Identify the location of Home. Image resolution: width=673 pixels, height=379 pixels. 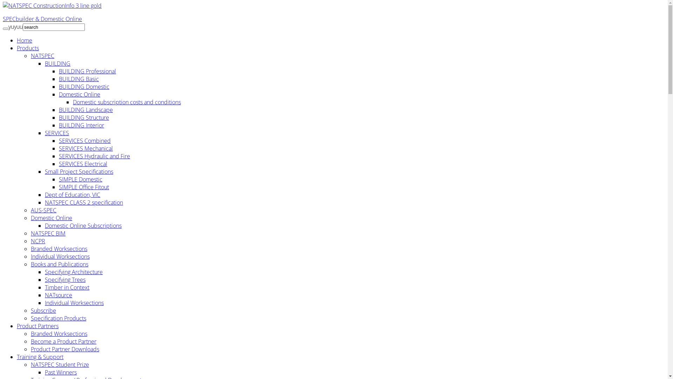
(25, 40).